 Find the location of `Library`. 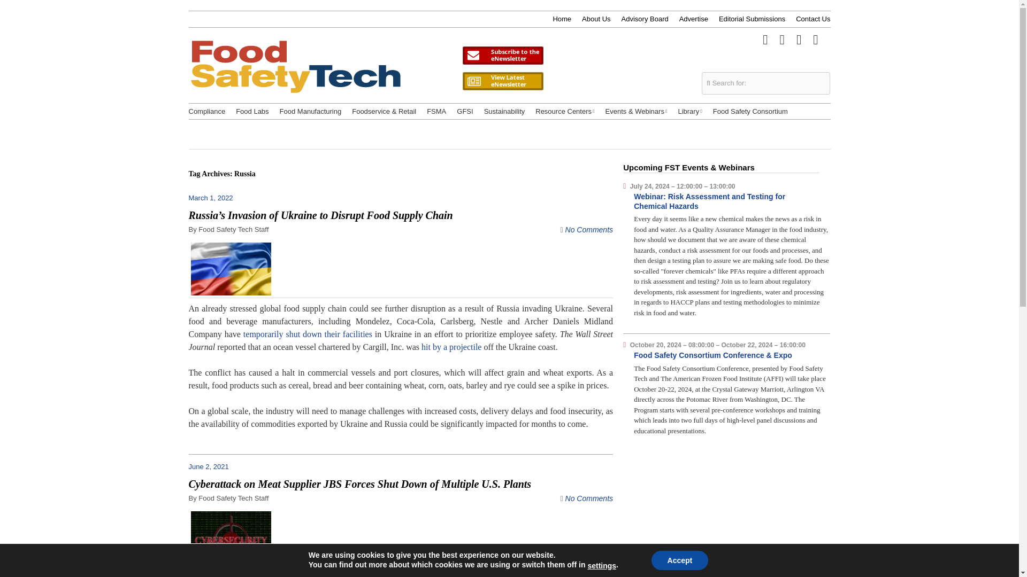

Library is located at coordinates (689, 111).